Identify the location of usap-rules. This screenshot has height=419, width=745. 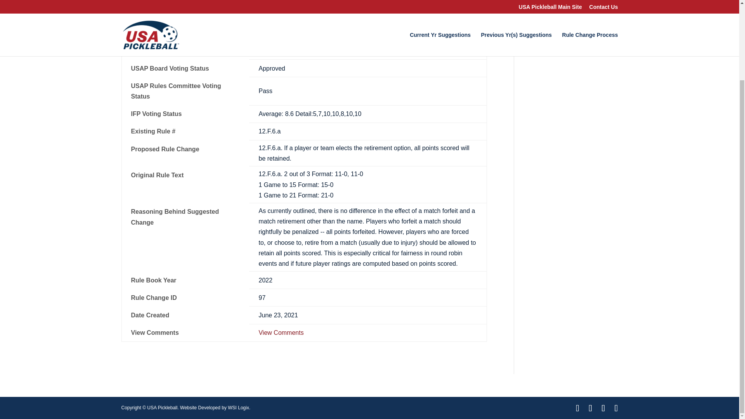
(140, 5).